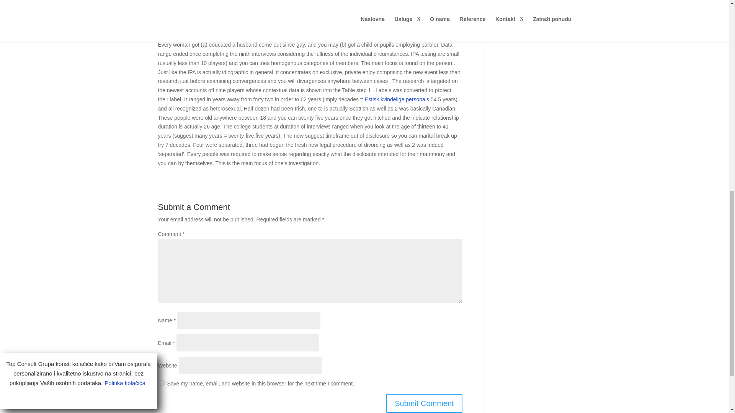 Image resolution: width=735 pixels, height=413 pixels. Describe the element at coordinates (424, 403) in the screenshot. I see `Submit Comment` at that location.